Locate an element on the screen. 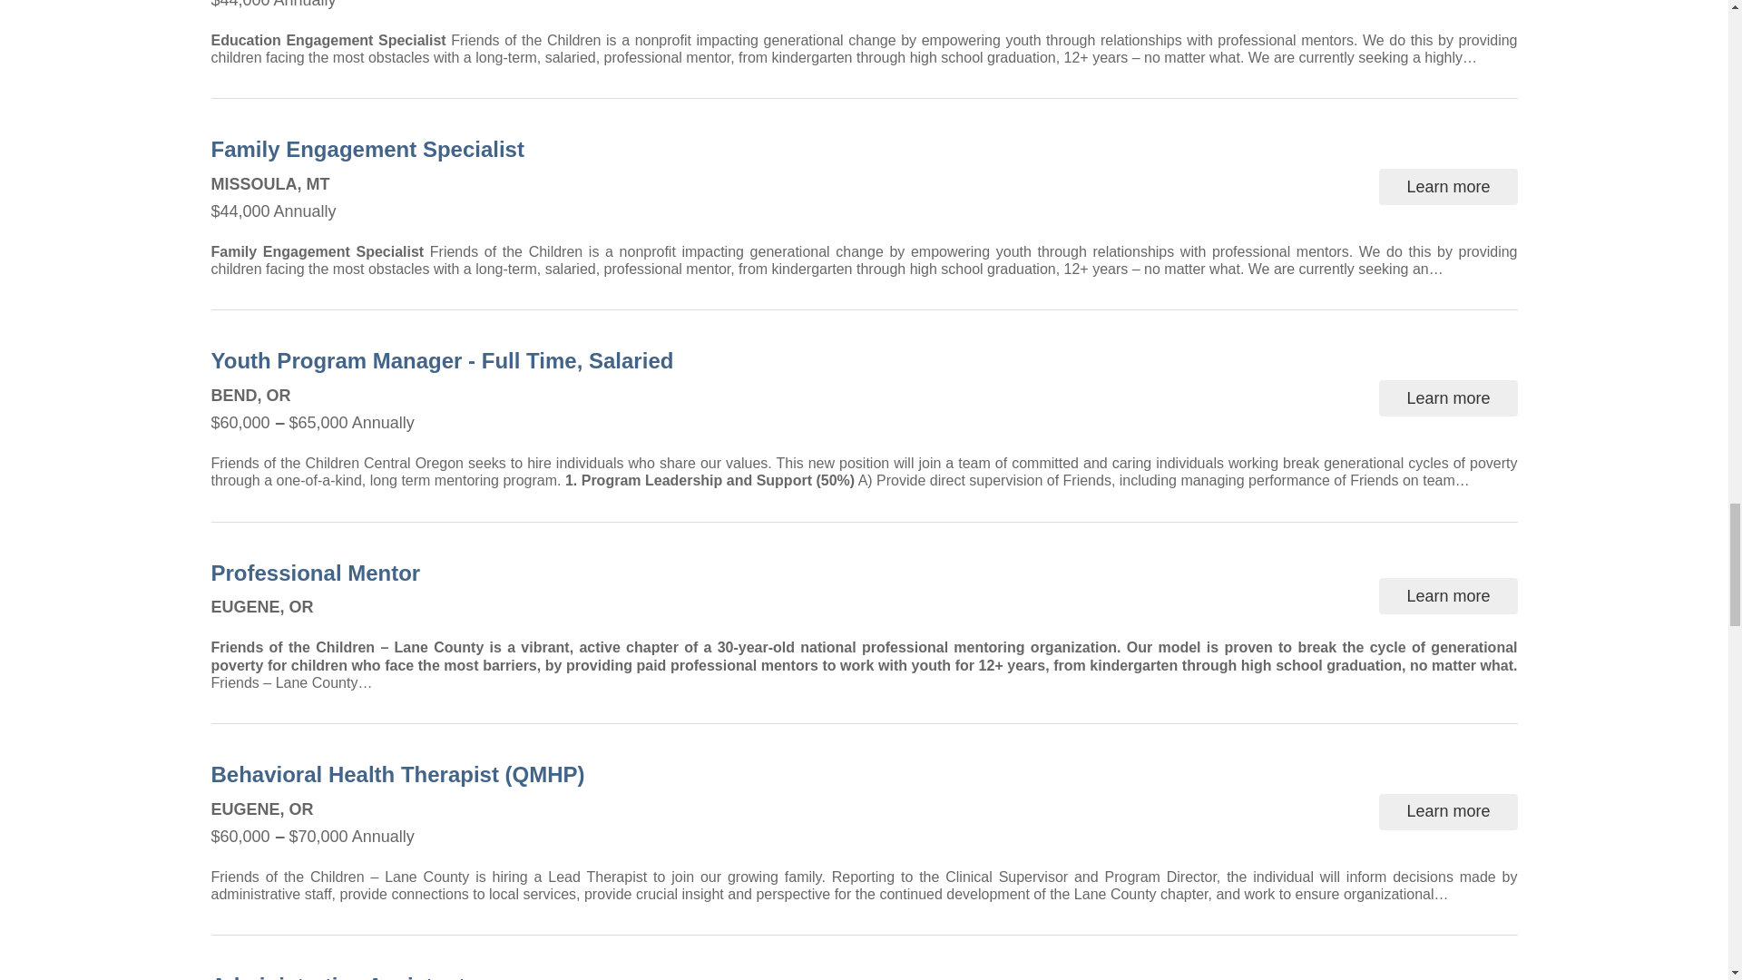  Learn more is located at coordinates (1448, 596).